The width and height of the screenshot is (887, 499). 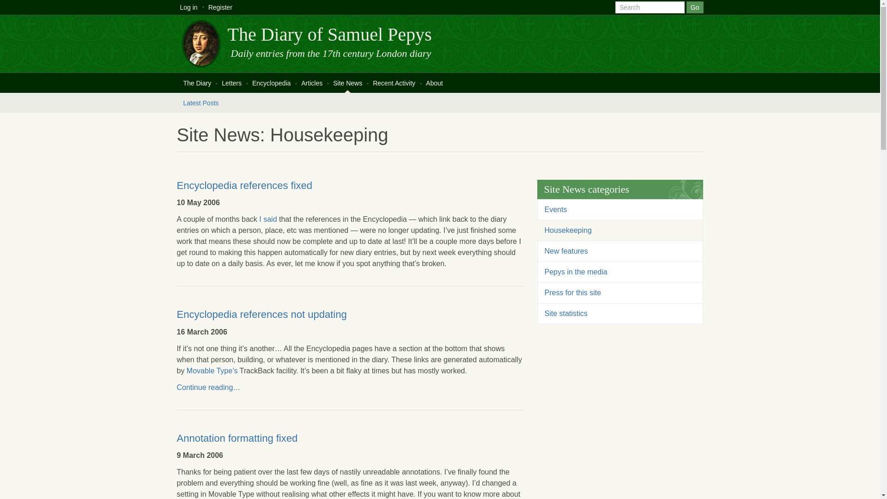 I want to click on Encyclopedia references fixed, so click(x=244, y=185).